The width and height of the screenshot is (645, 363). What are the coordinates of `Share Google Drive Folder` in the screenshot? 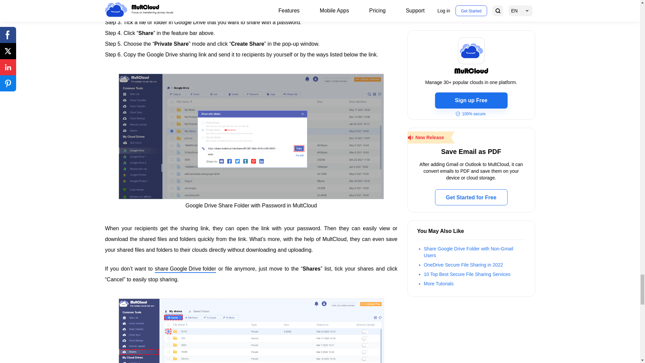 It's located at (185, 269).